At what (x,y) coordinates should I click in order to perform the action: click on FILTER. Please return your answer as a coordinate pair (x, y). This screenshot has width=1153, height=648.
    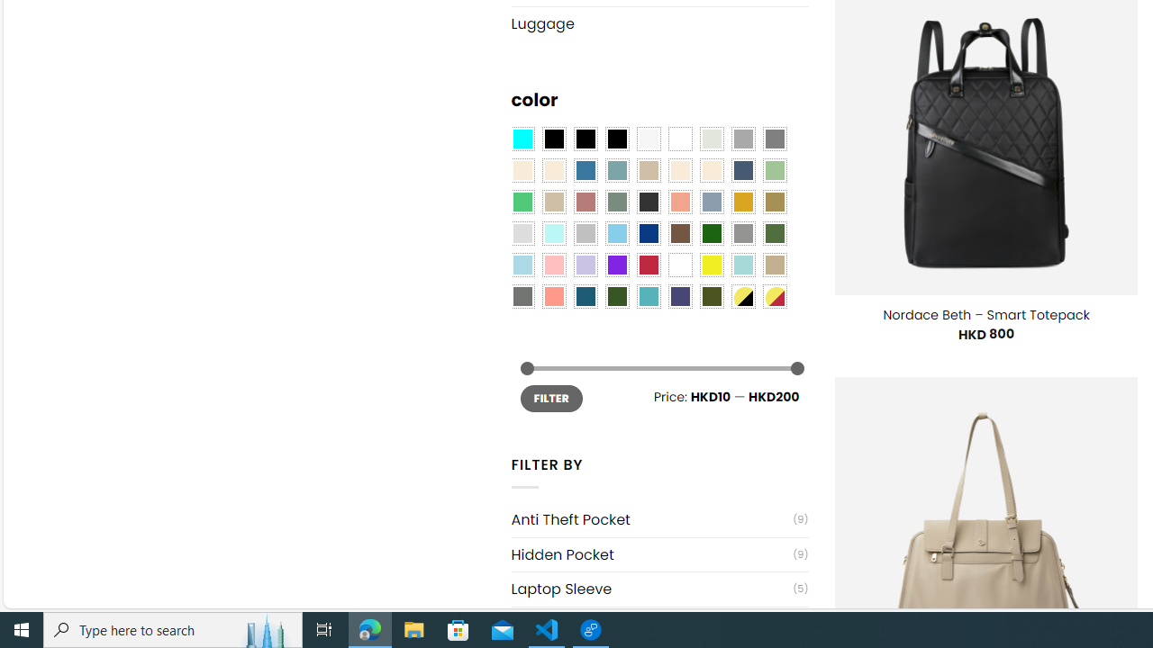
    Looking at the image, I should click on (551, 398).